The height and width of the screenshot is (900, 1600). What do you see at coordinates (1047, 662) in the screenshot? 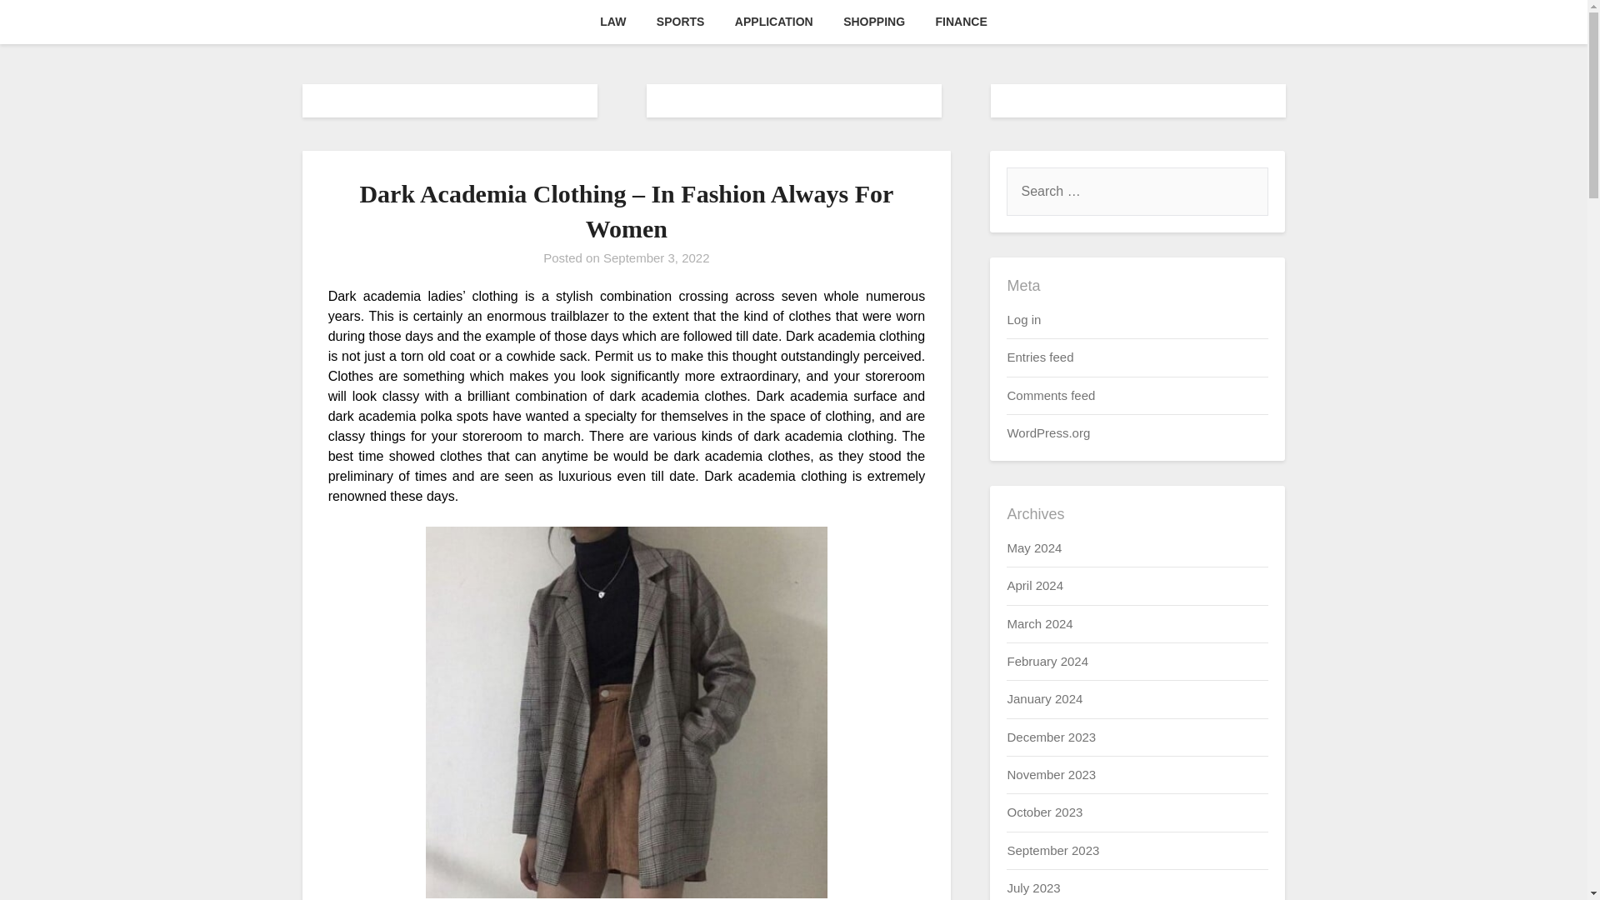
I see `February 2024` at bounding box center [1047, 662].